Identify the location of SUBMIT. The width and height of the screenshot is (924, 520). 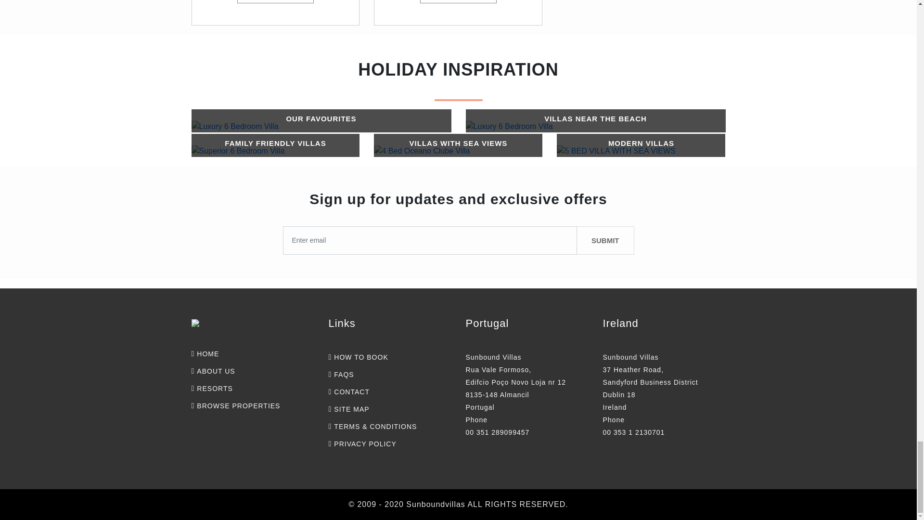
(605, 240).